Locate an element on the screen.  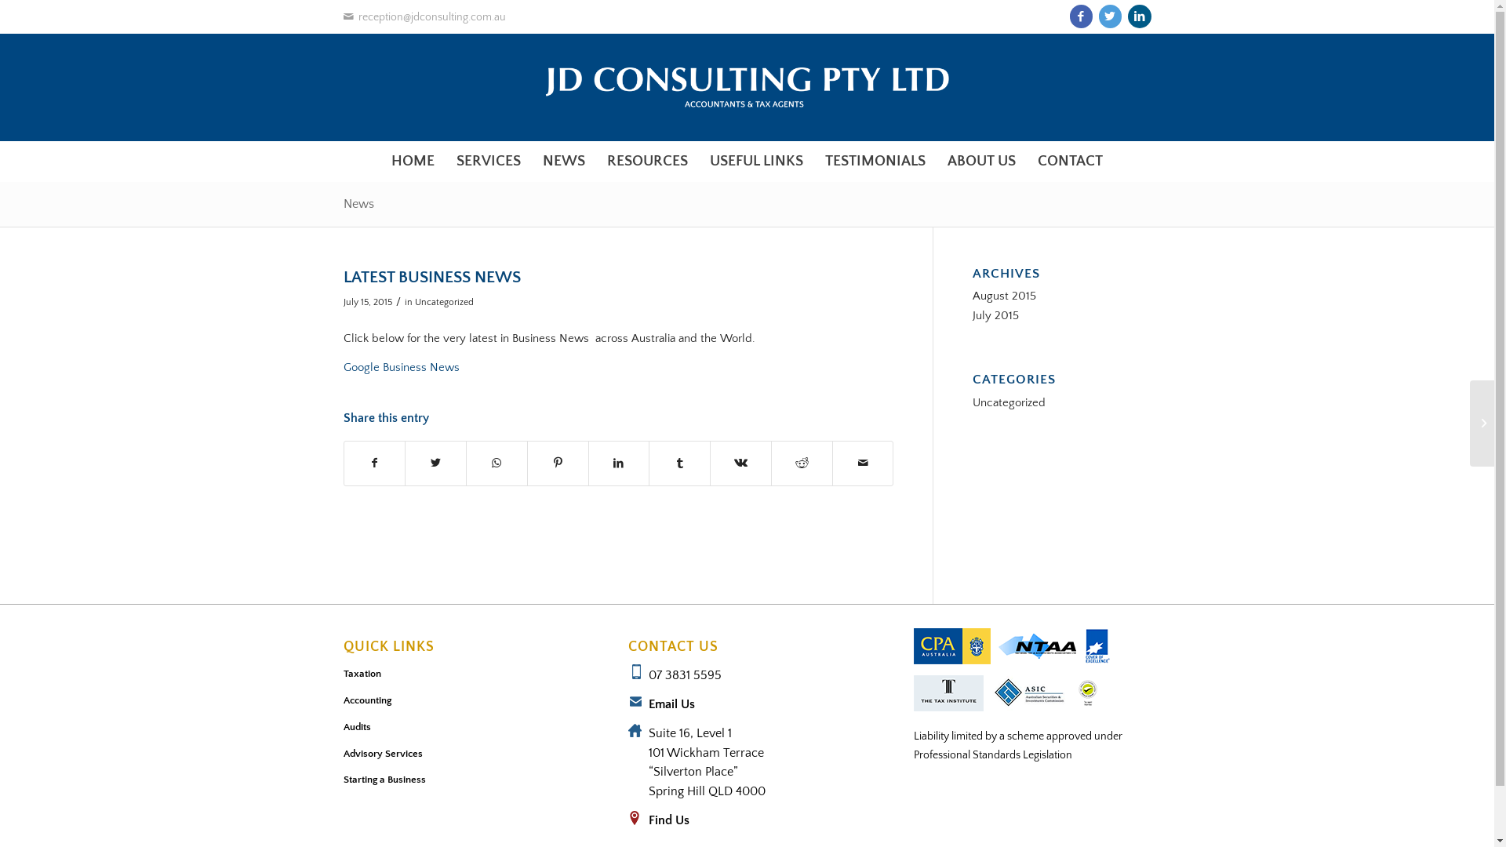
Facebook is located at coordinates (1081, 16).